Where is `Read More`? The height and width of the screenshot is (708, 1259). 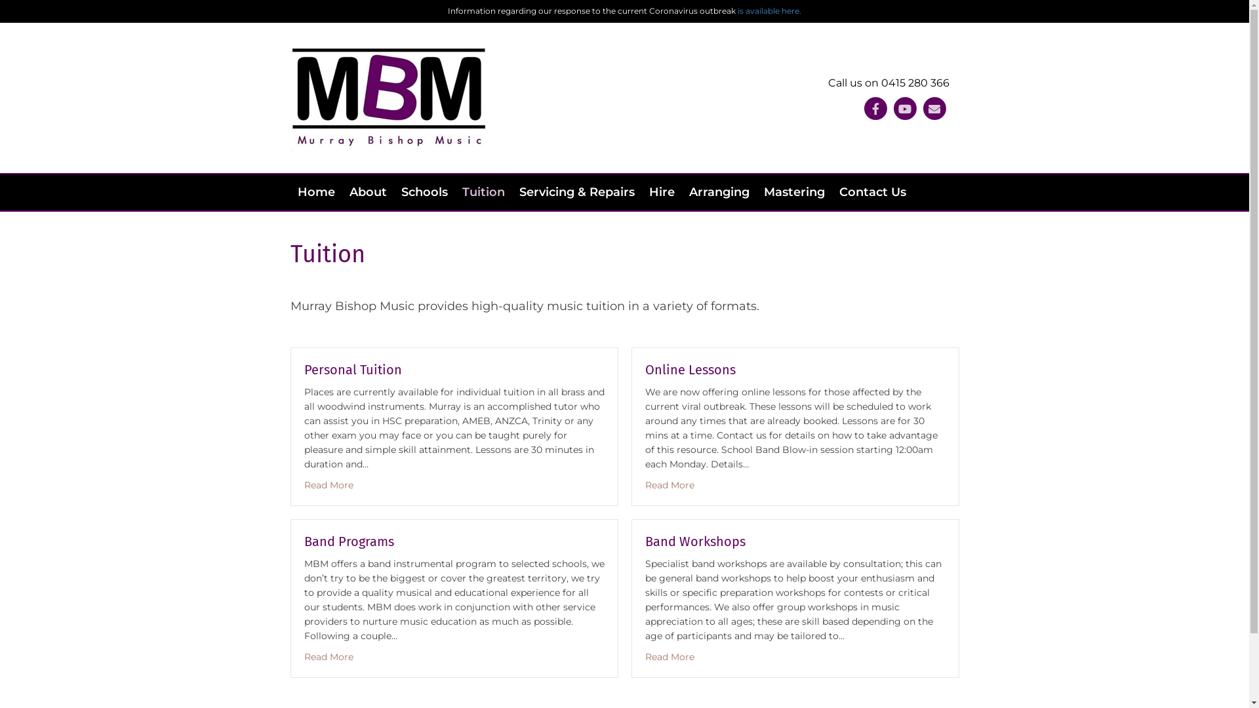 Read More is located at coordinates (669, 657).